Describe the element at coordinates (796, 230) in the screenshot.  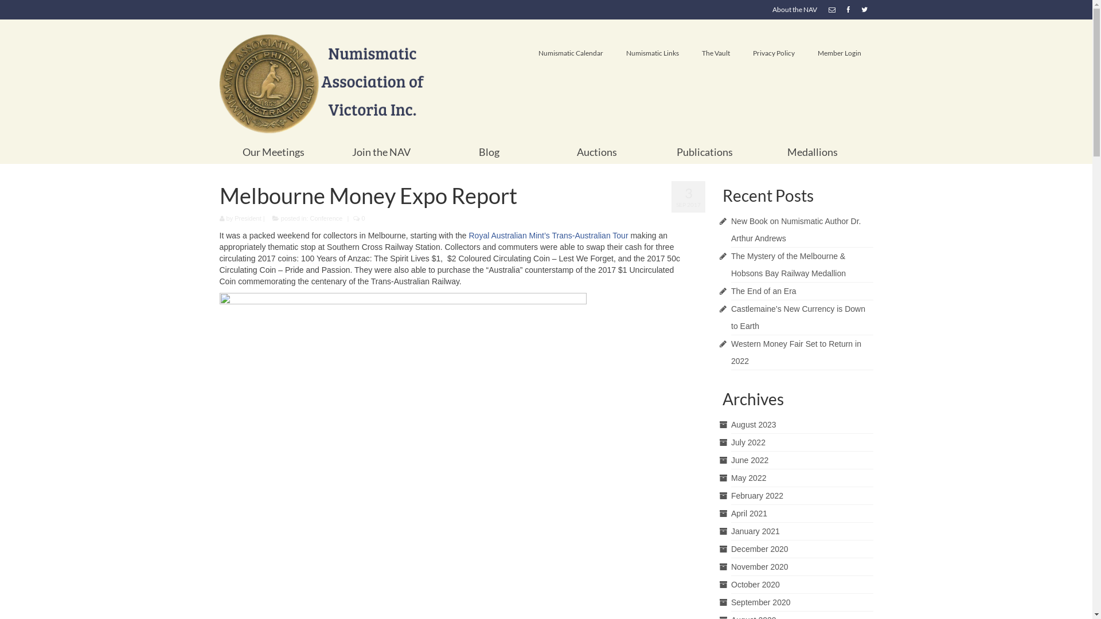
I see `New Book on Numismatic Author Dr. Arthur Andrews` at that location.